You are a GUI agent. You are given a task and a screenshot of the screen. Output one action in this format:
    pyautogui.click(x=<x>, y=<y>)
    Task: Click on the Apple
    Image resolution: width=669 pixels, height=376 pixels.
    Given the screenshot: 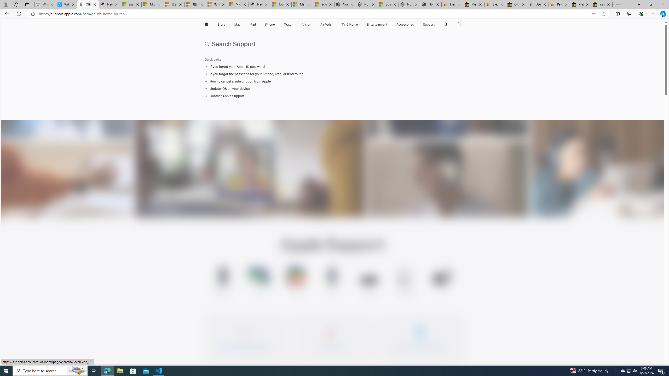 What is the action you would take?
    pyautogui.click(x=206, y=25)
    